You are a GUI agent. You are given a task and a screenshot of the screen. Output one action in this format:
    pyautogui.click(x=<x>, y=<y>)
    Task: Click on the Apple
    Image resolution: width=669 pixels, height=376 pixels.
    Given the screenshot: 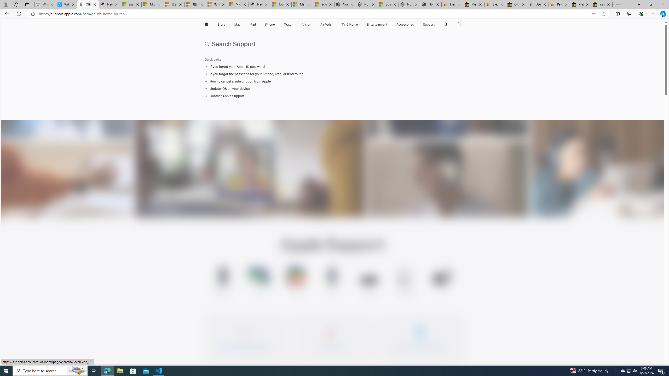 What is the action you would take?
    pyautogui.click(x=206, y=25)
    